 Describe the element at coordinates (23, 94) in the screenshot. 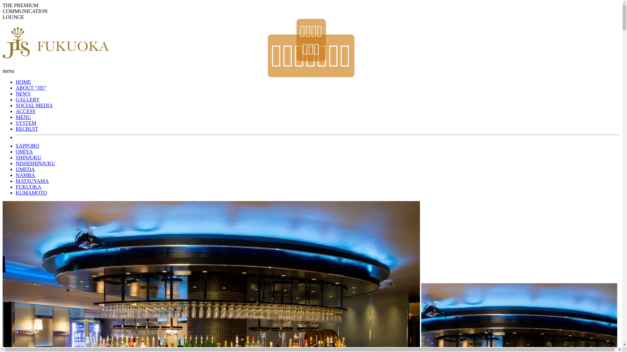

I see `NEWS` at that location.